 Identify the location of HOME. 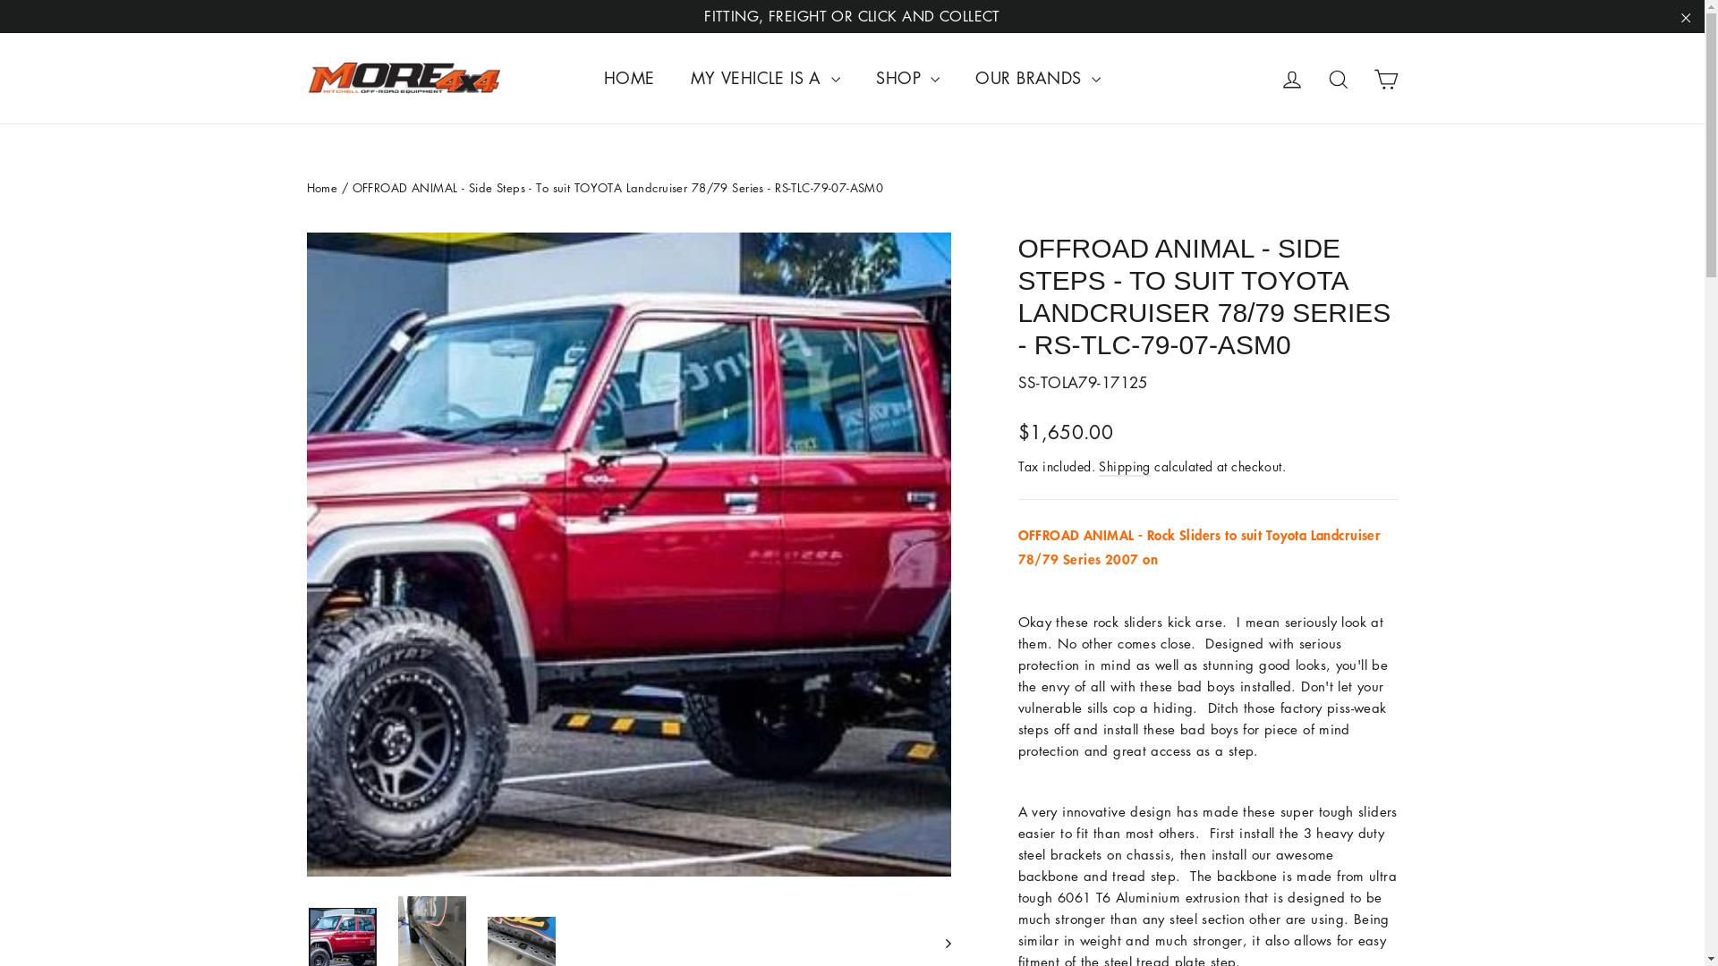
(630, 79).